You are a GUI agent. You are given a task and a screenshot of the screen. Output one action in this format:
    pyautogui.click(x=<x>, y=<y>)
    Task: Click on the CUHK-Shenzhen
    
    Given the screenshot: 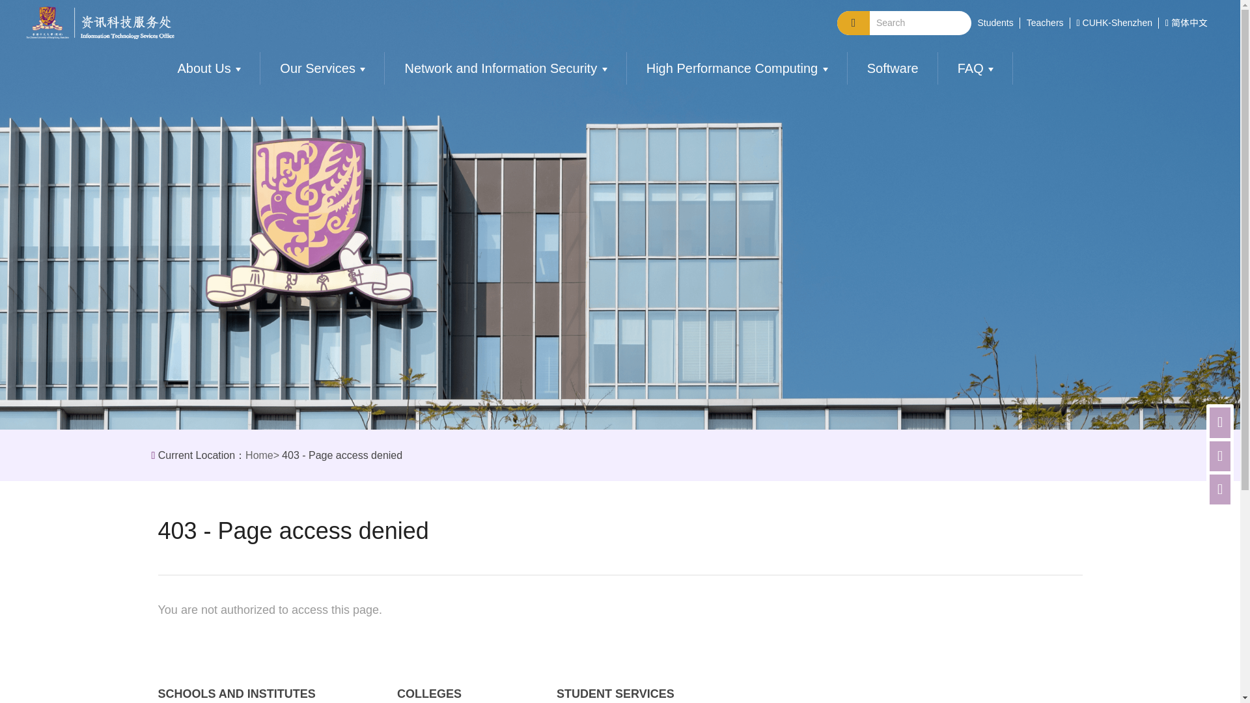 What is the action you would take?
    pyautogui.click(x=1117, y=22)
    